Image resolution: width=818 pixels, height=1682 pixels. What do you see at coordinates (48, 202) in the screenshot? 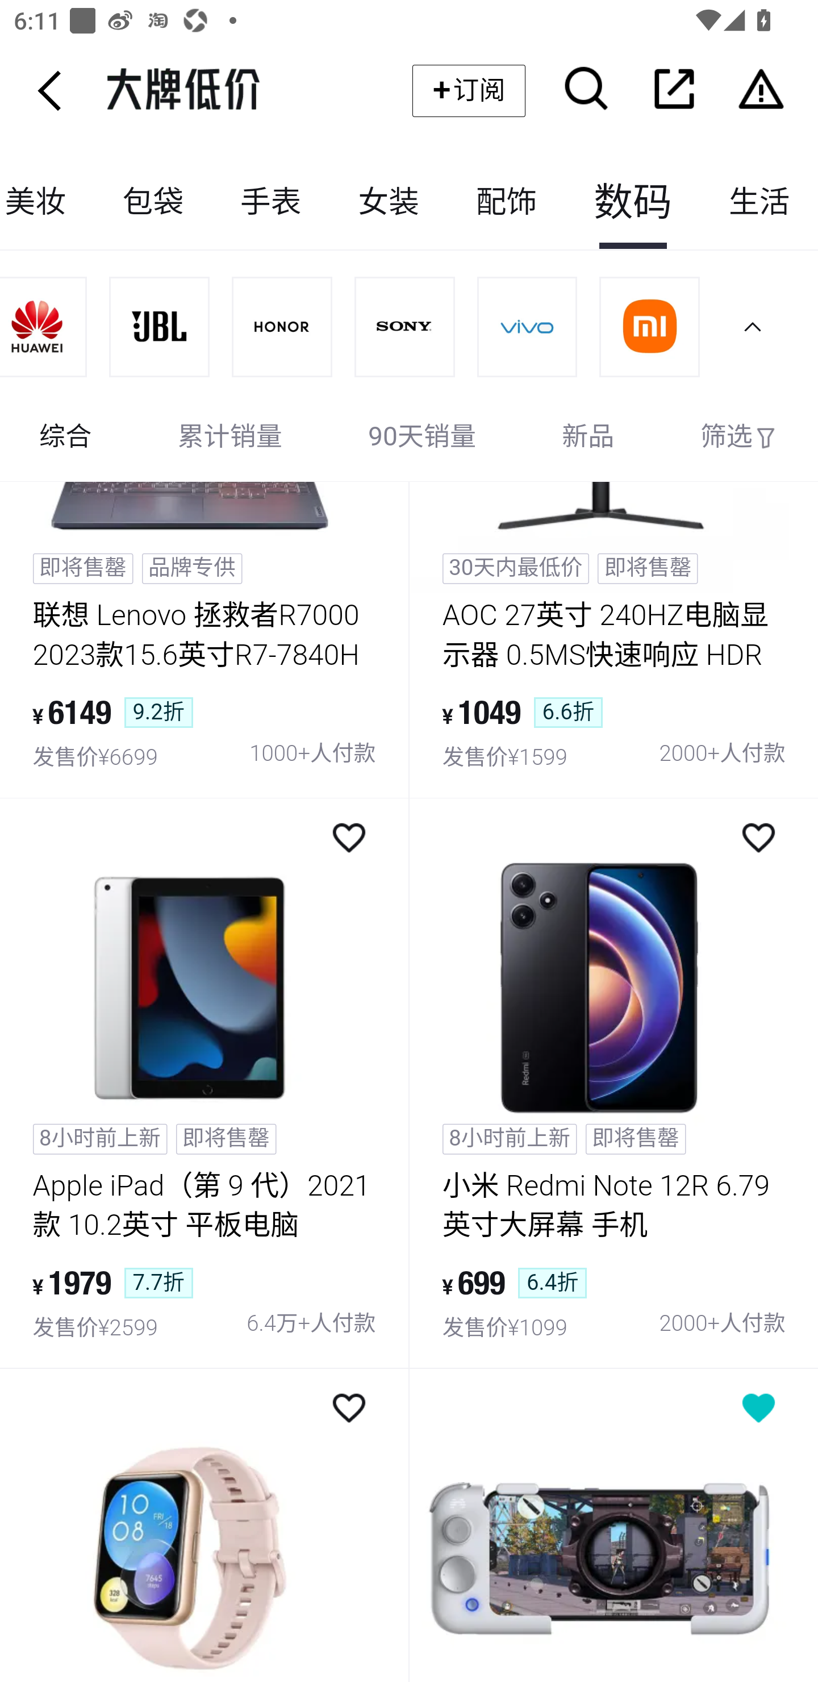
I see `美妆` at bounding box center [48, 202].